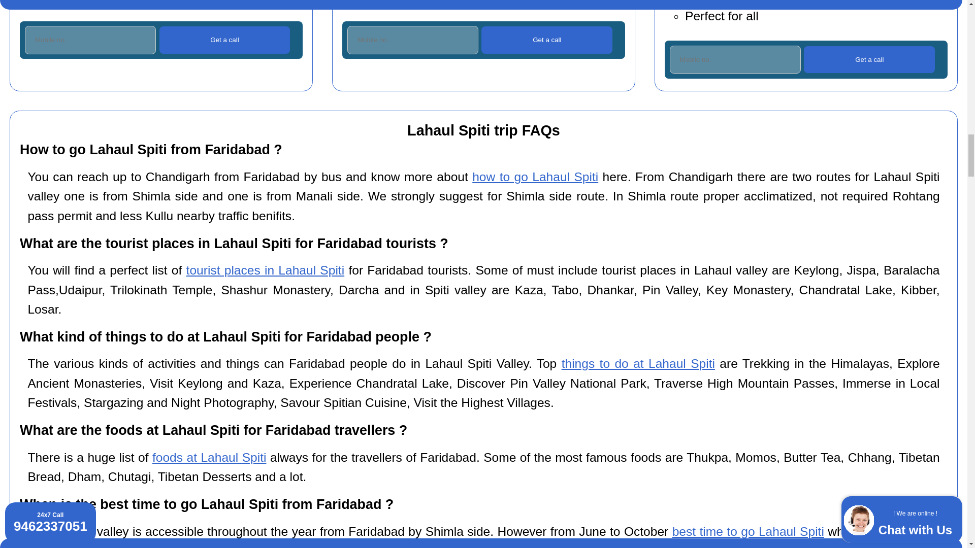 The width and height of the screenshot is (975, 548). I want to click on foods at Lahaul Spiti, so click(209, 457).